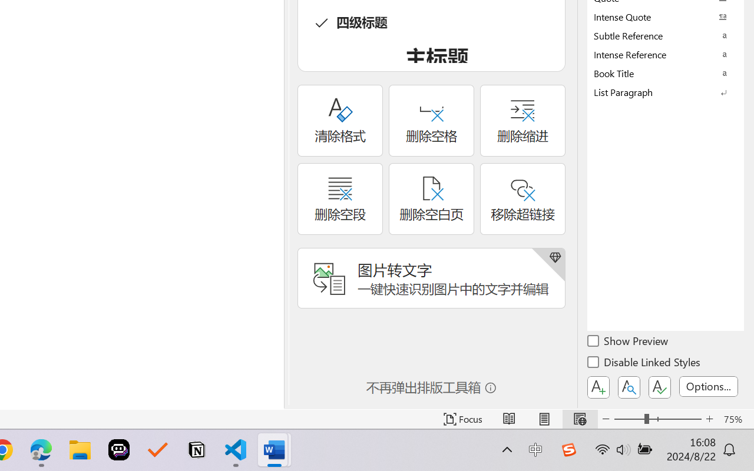 This screenshot has width=754, height=471. What do you see at coordinates (666, 35) in the screenshot?
I see `Subtle Reference` at bounding box center [666, 35].